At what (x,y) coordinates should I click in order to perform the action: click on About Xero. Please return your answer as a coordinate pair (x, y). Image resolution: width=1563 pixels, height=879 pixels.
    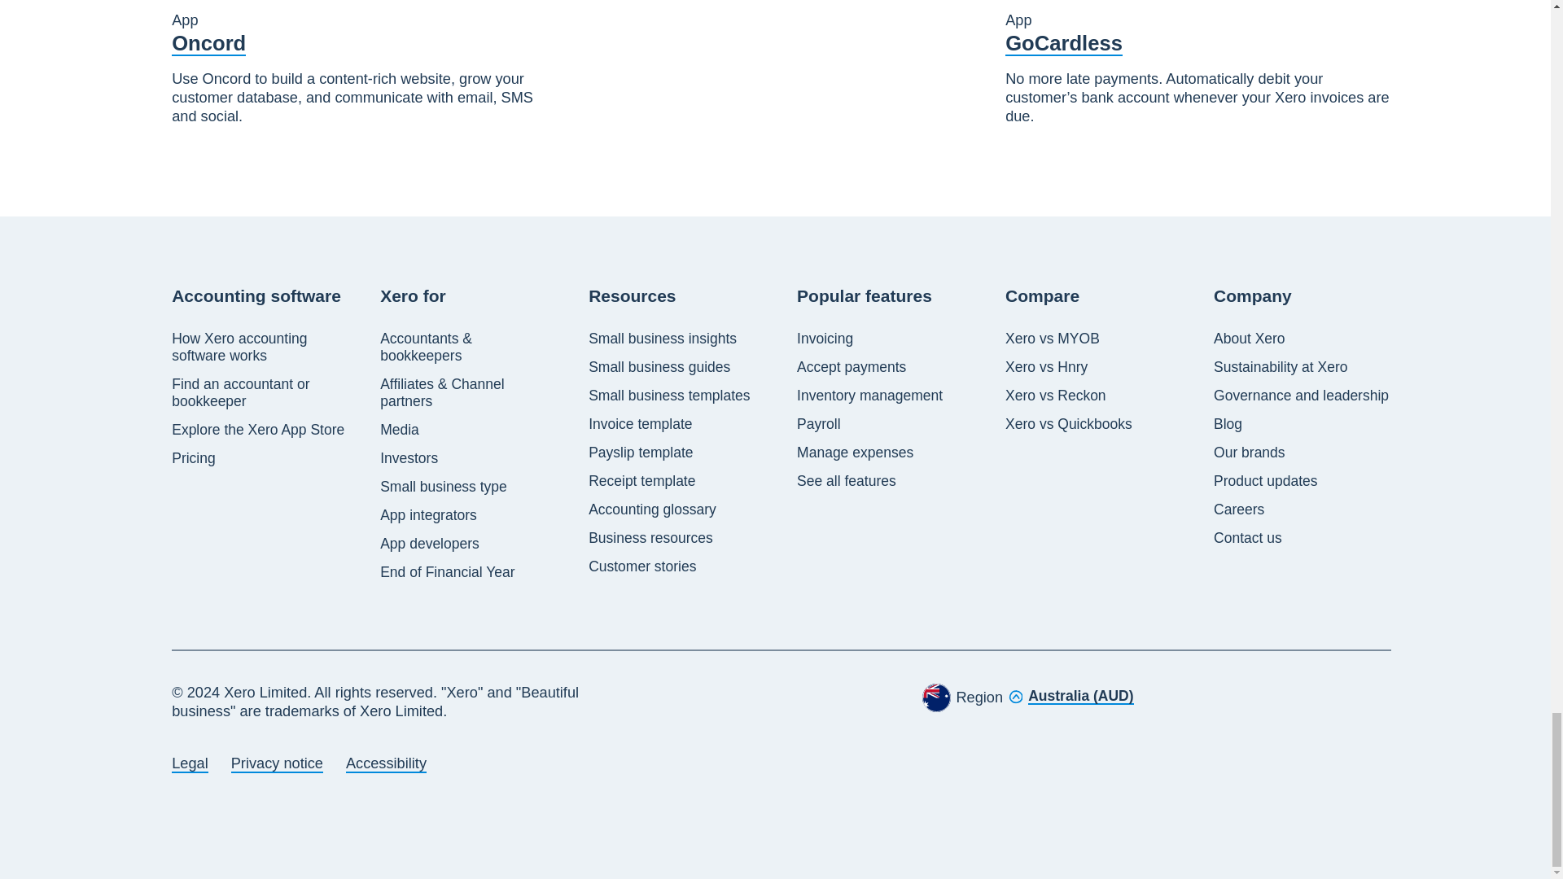
    Looking at the image, I should click on (1249, 339).